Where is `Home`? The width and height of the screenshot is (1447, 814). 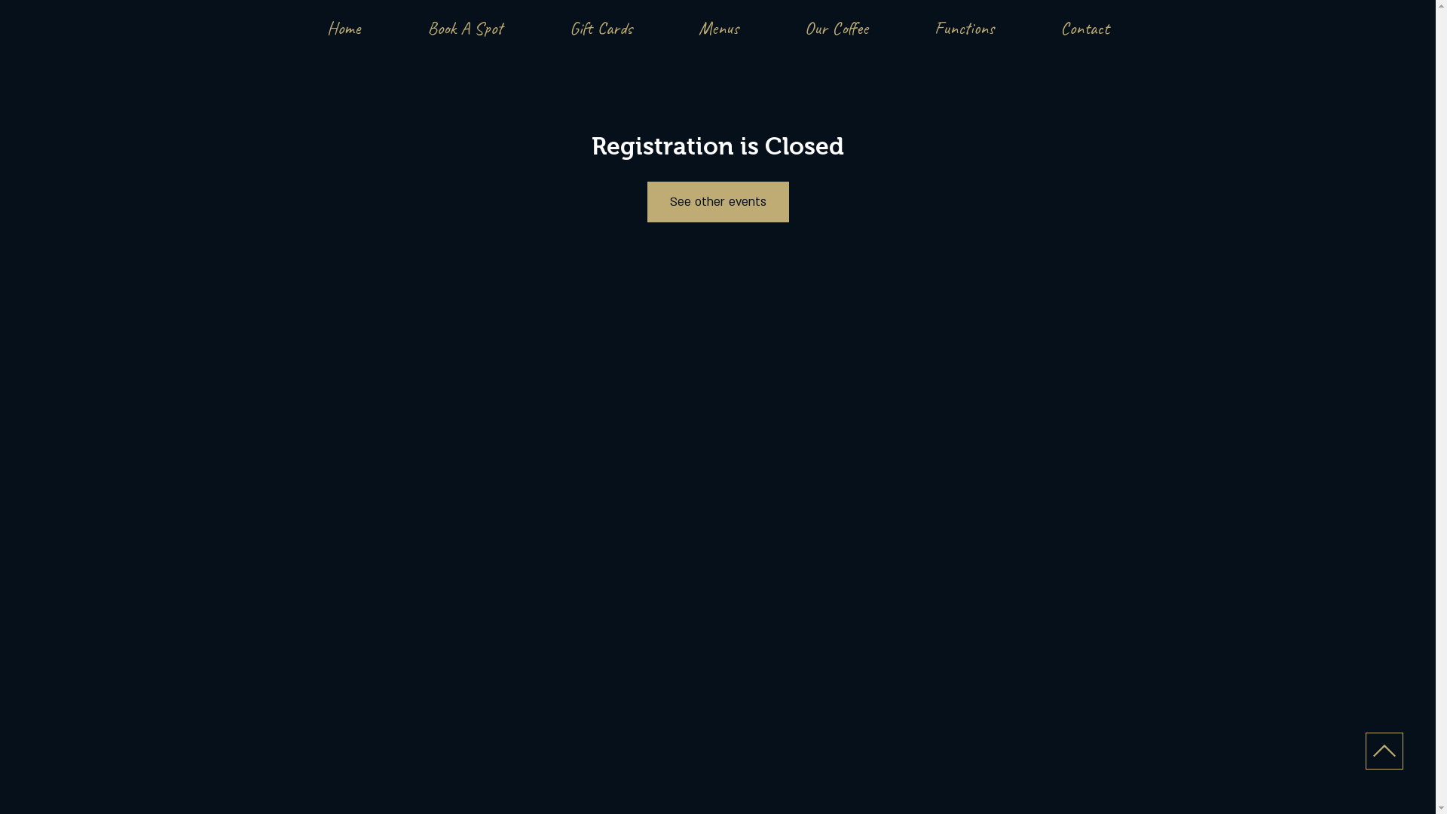
Home is located at coordinates (344, 28).